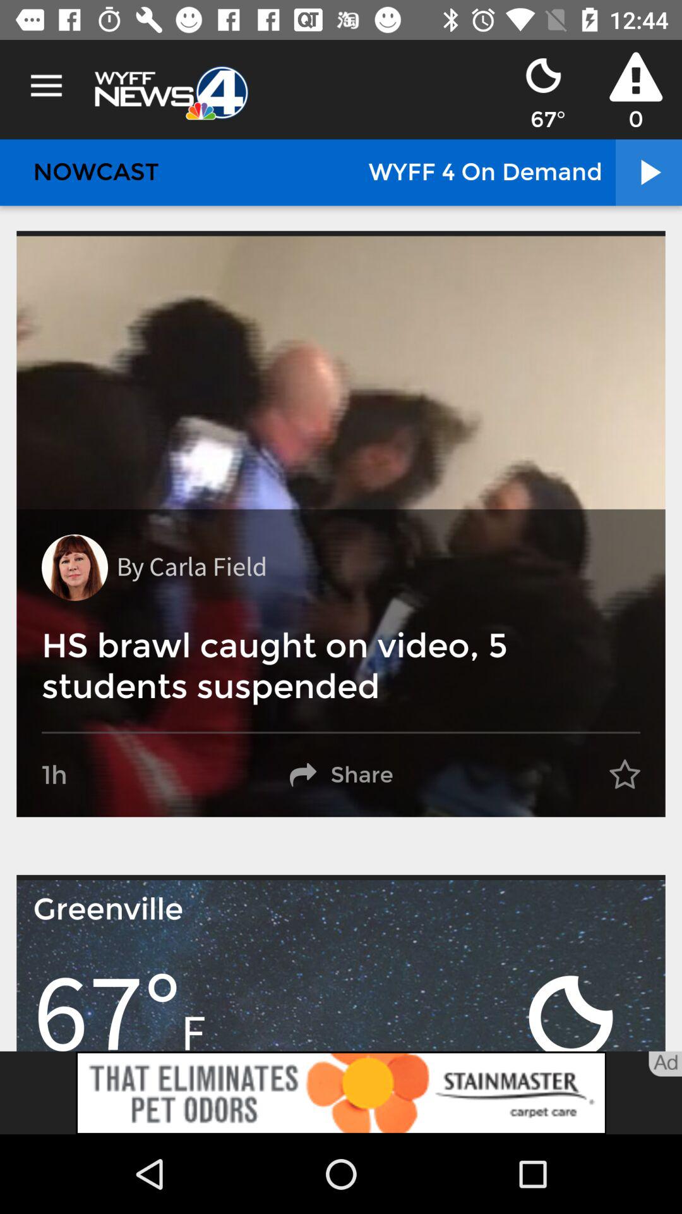  What do you see at coordinates (341, 1093) in the screenshot?
I see `advertisement` at bounding box center [341, 1093].